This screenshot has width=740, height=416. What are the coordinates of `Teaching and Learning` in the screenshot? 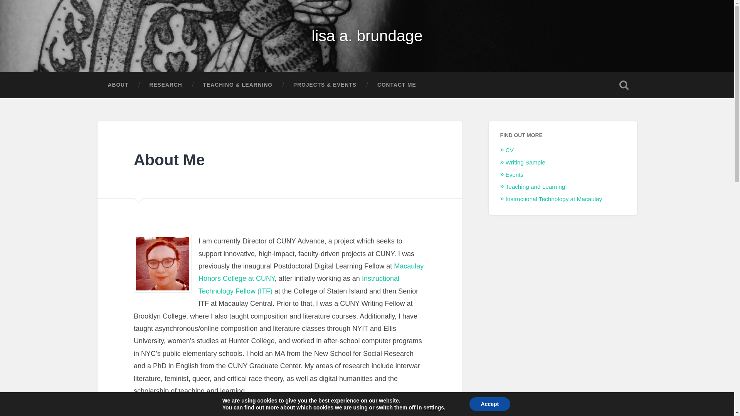 It's located at (535, 186).